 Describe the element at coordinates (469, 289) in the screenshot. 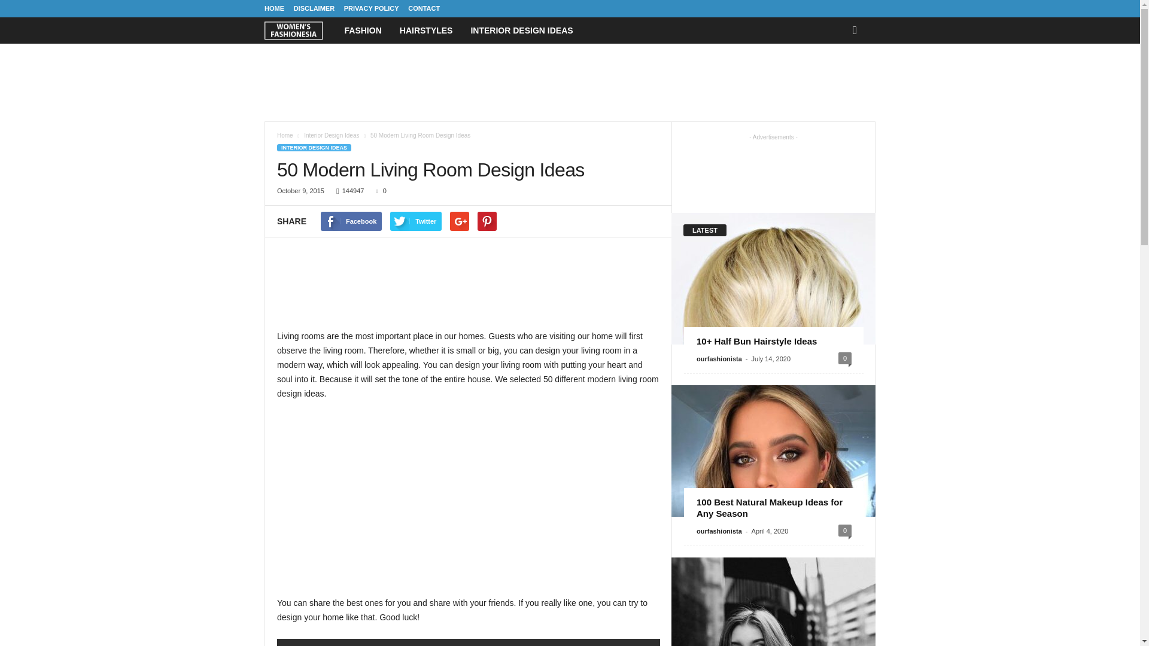

I see `Advertisement` at that location.